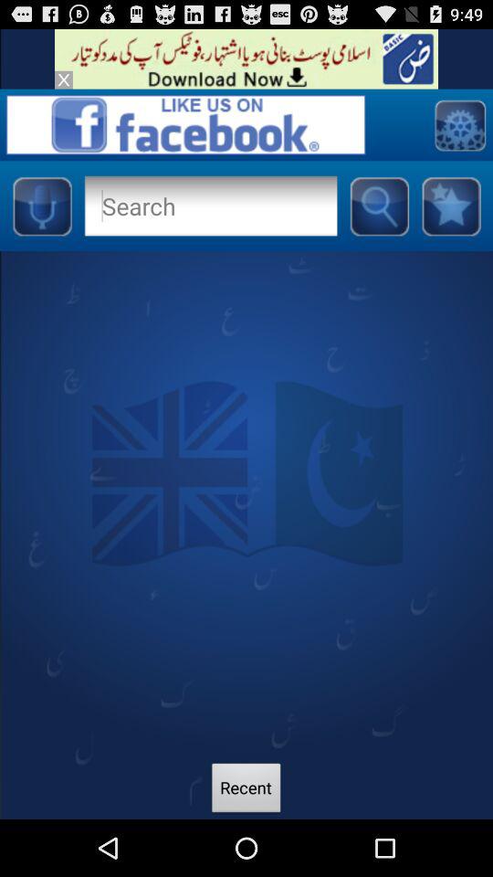  Describe the element at coordinates (64, 79) in the screenshot. I see `exit out of advertisement` at that location.